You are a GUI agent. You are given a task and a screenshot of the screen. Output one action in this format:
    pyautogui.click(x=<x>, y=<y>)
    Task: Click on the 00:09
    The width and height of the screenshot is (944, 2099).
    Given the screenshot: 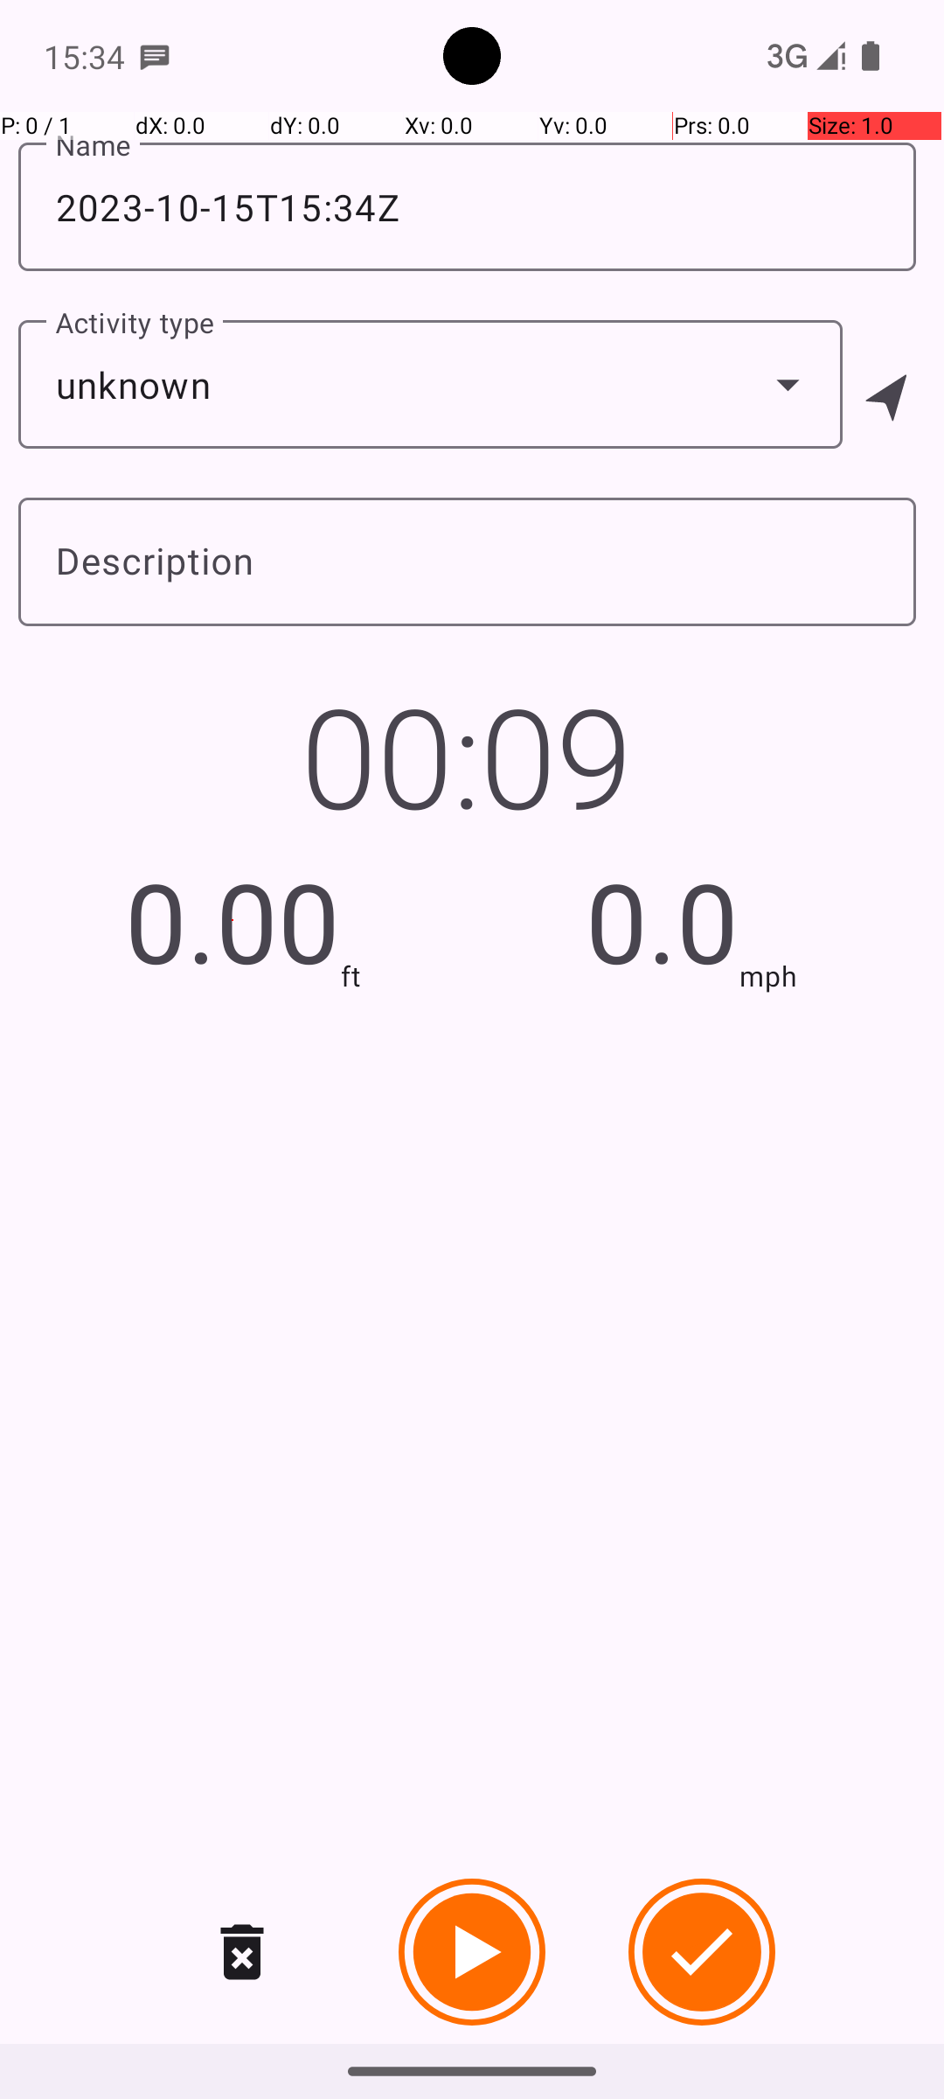 What is the action you would take?
    pyautogui.click(x=467, y=755)
    